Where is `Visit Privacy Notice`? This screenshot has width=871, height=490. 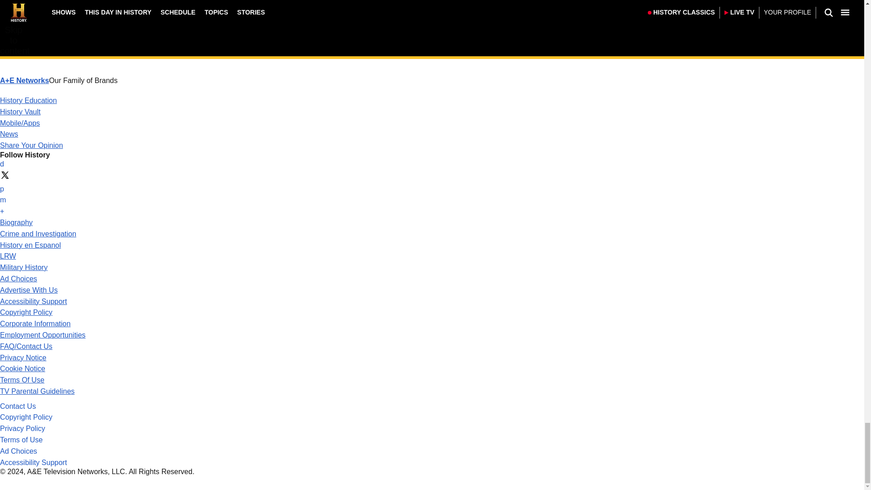
Visit Privacy Notice is located at coordinates (23, 357).